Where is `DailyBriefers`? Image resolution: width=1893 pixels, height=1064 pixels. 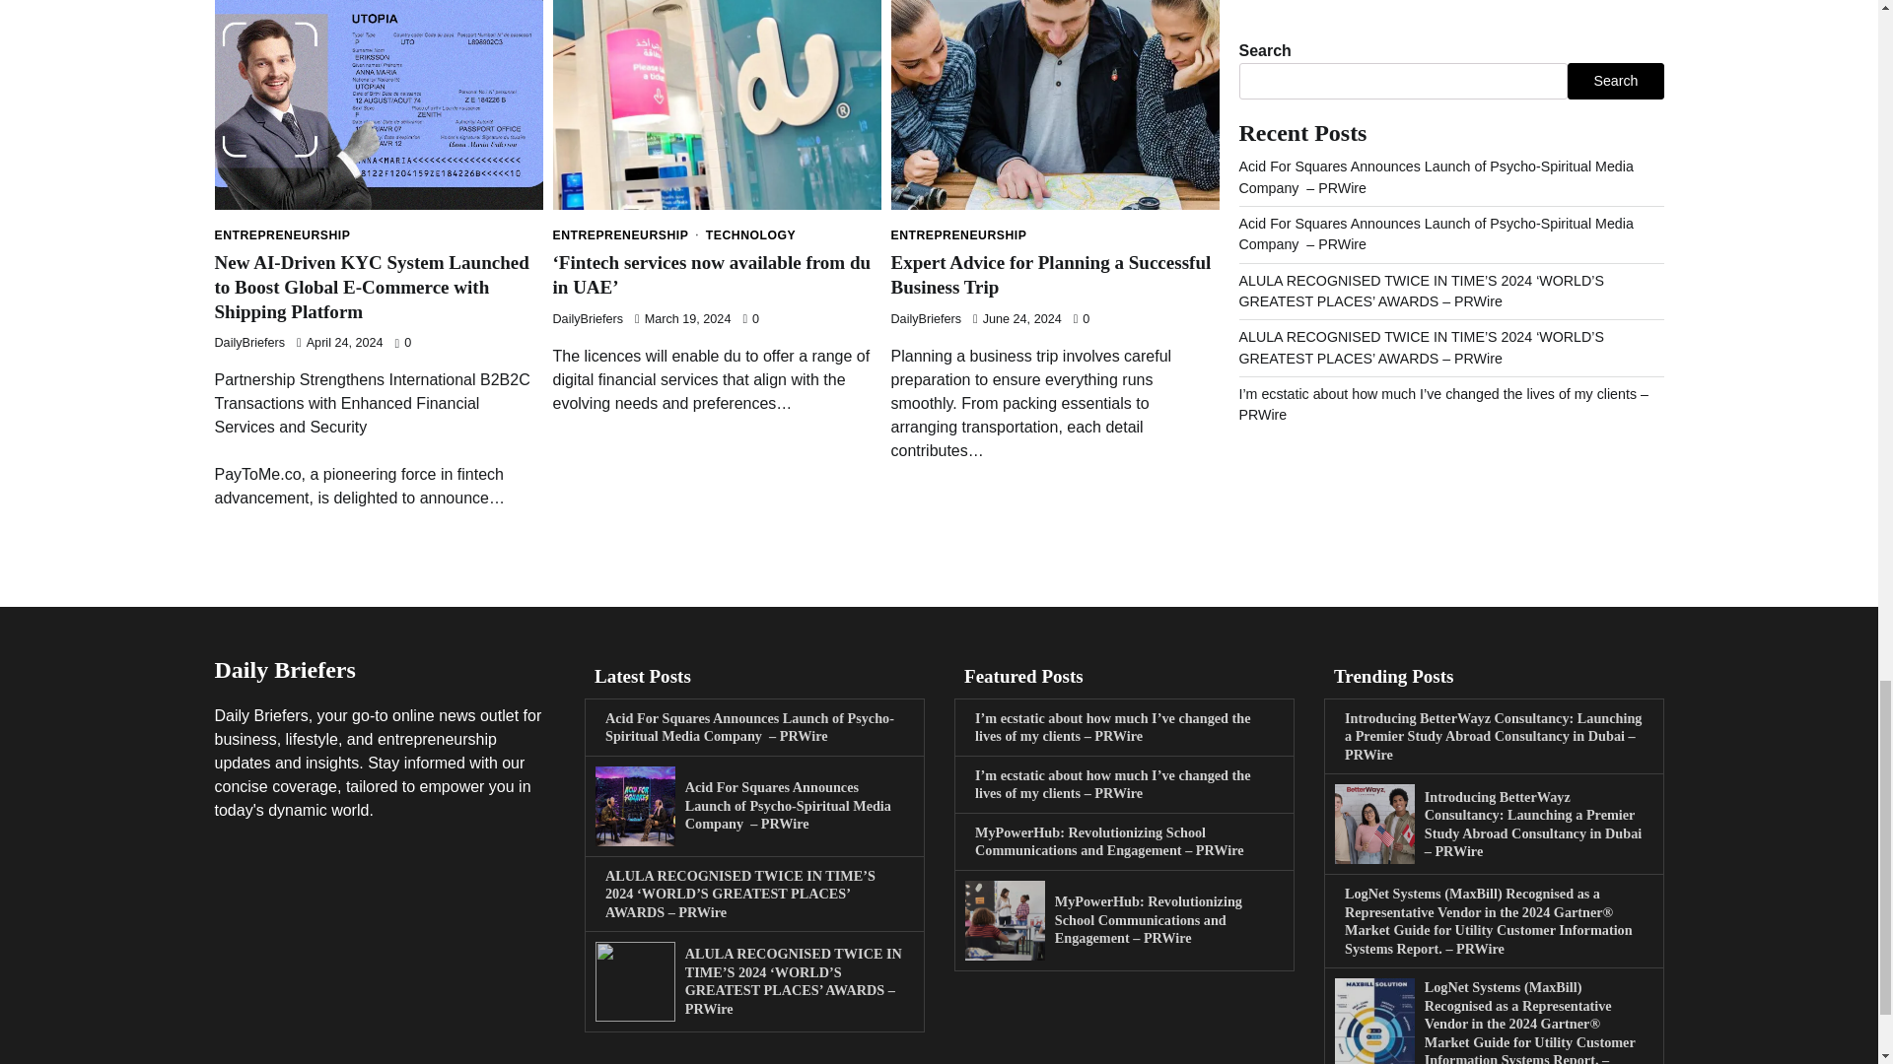
DailyBriefers is located at coordinates (588, 319).